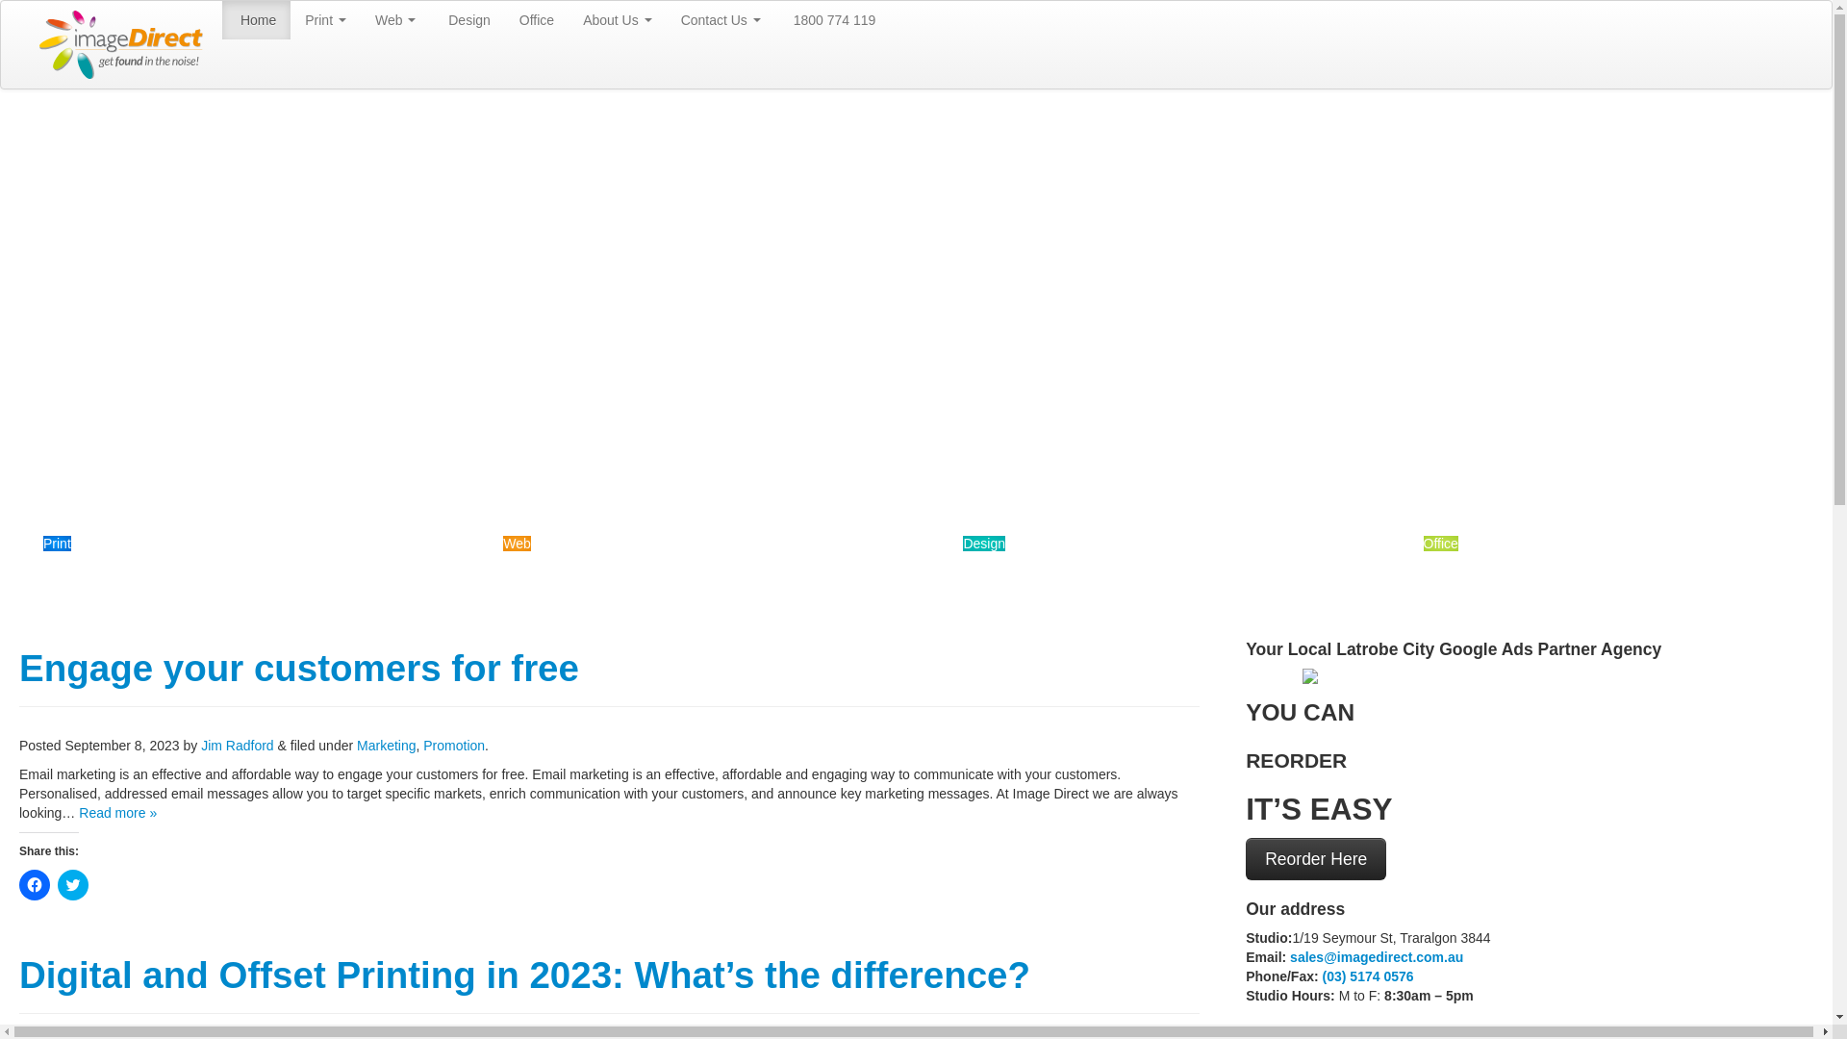  What do you see at coordinates (237, 746) in the screenshot?
I see `Jim Radford` at bounding box center [237, 746].